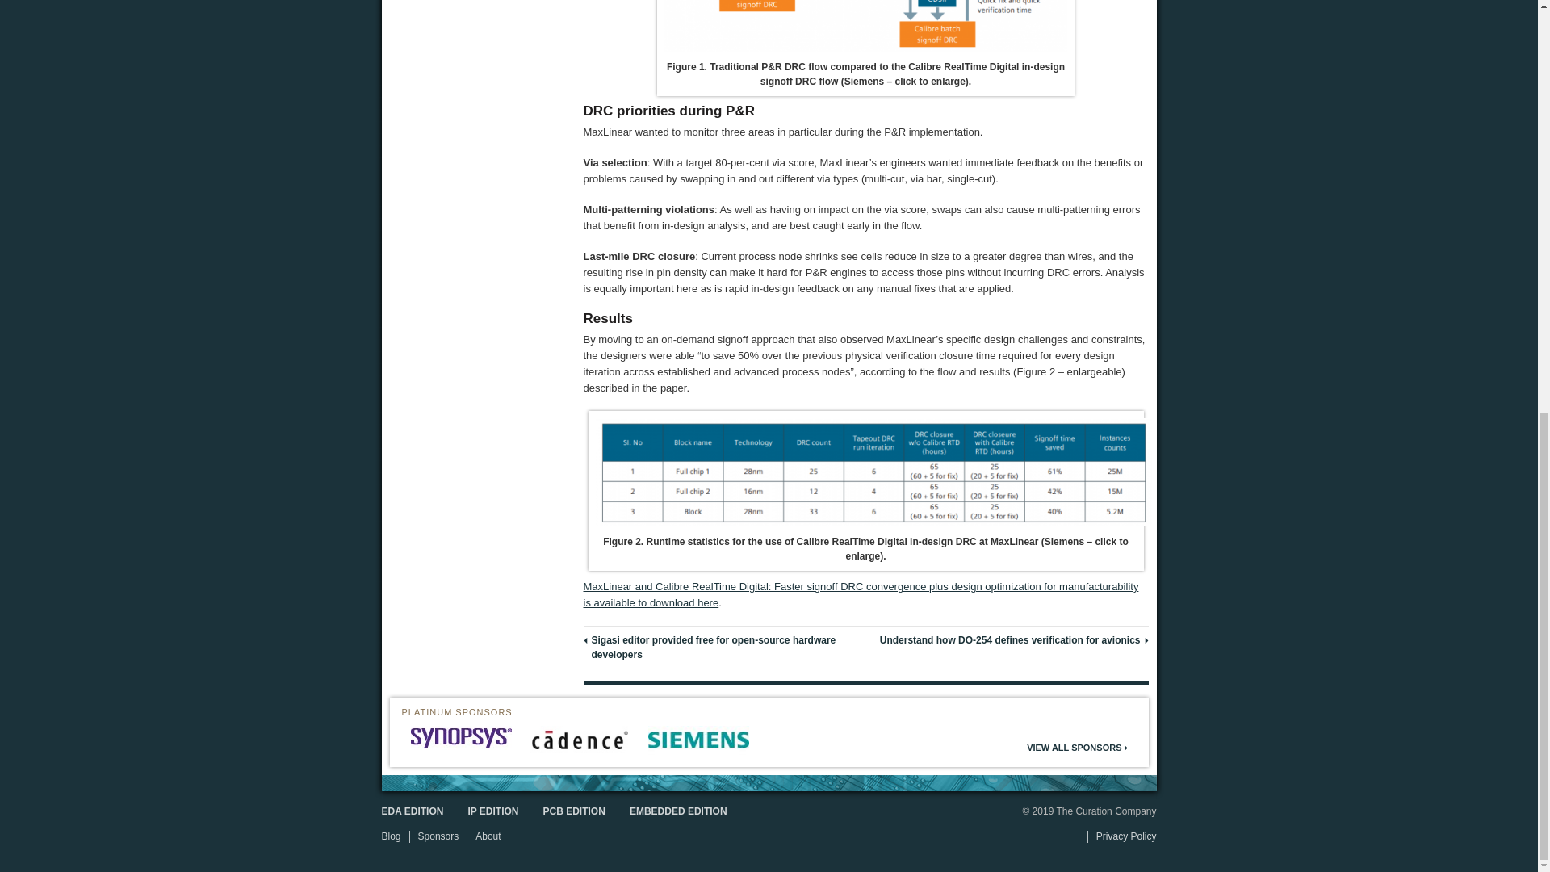 This screenshot has height=872, width=1550. I want to click on Siemens EDA, so click(697, 740).